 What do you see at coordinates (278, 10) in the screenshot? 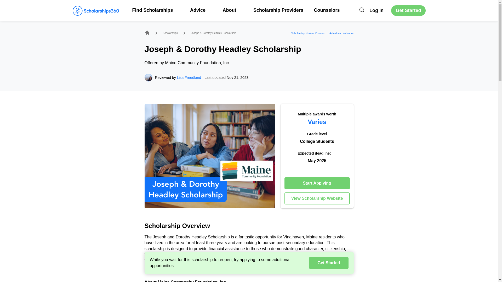
I see `Scholarship Providers` at bounding box center [278, 10].